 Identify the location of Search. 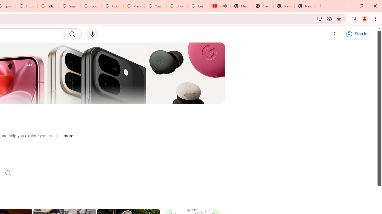
(8, 172).